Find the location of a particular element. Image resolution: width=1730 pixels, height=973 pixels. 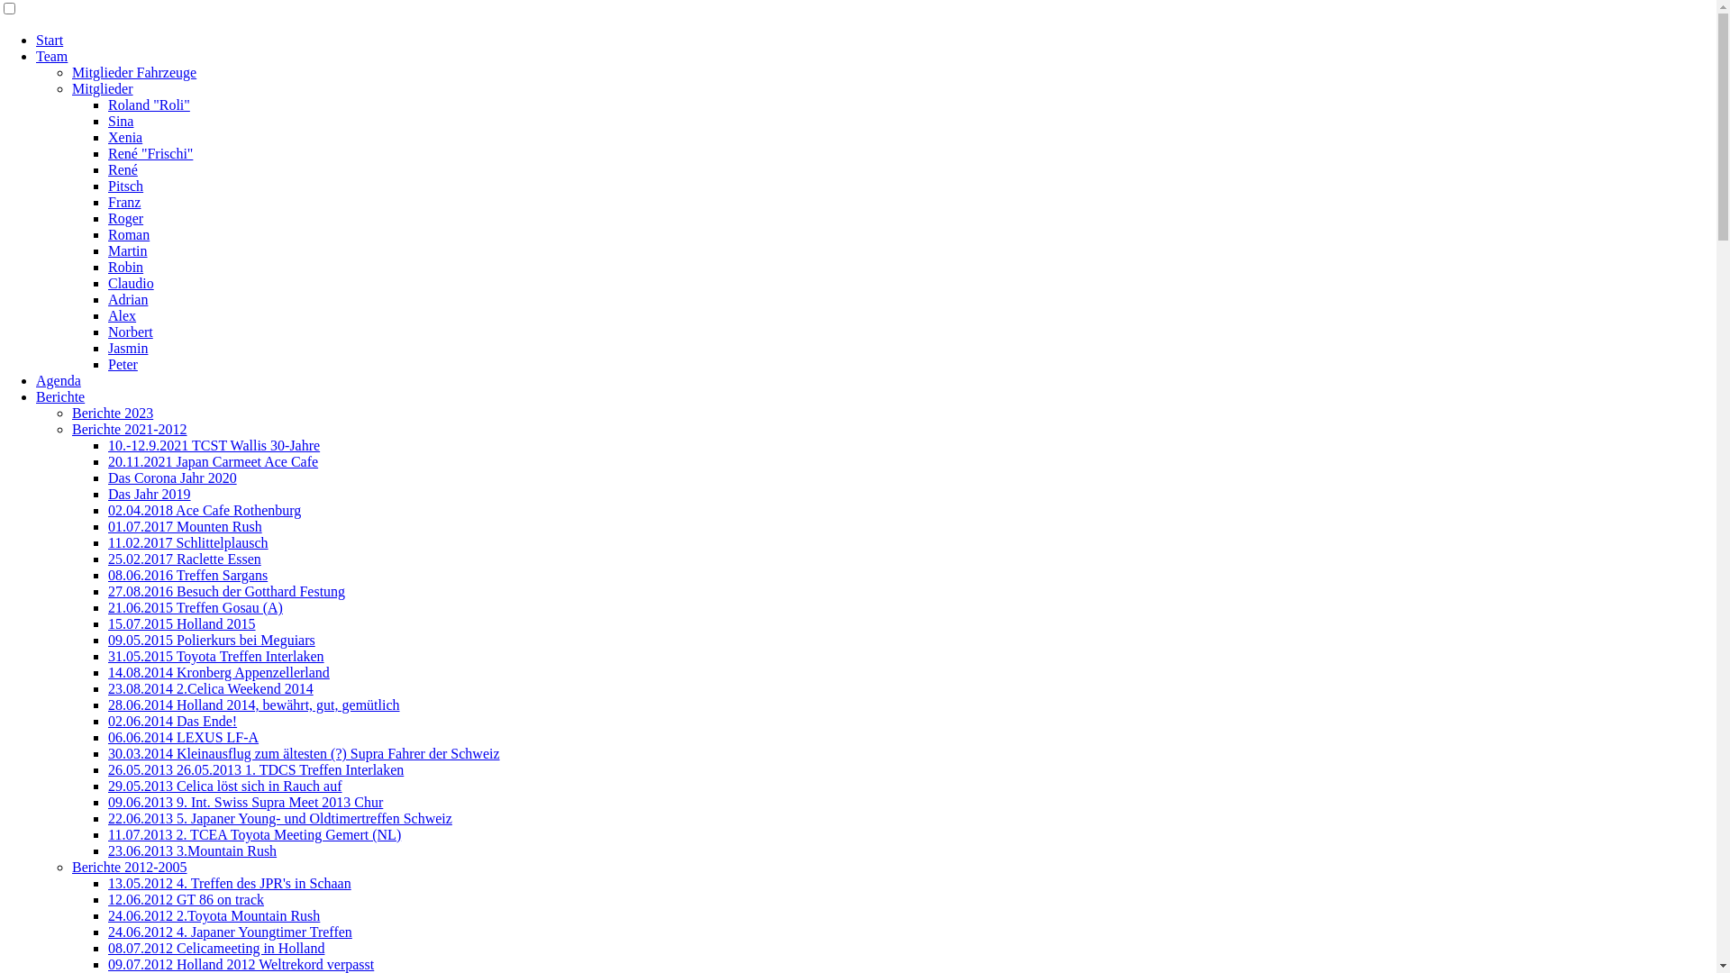

Mitglieder Fahrzeuge is located at coordinates (134, 72).